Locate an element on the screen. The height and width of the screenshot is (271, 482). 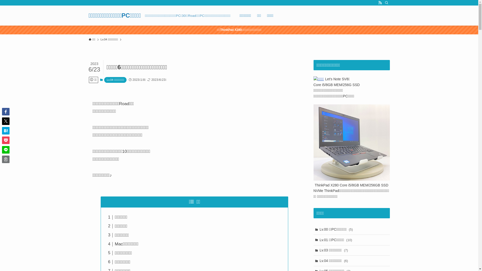
search is located at coordinates (305, 140).